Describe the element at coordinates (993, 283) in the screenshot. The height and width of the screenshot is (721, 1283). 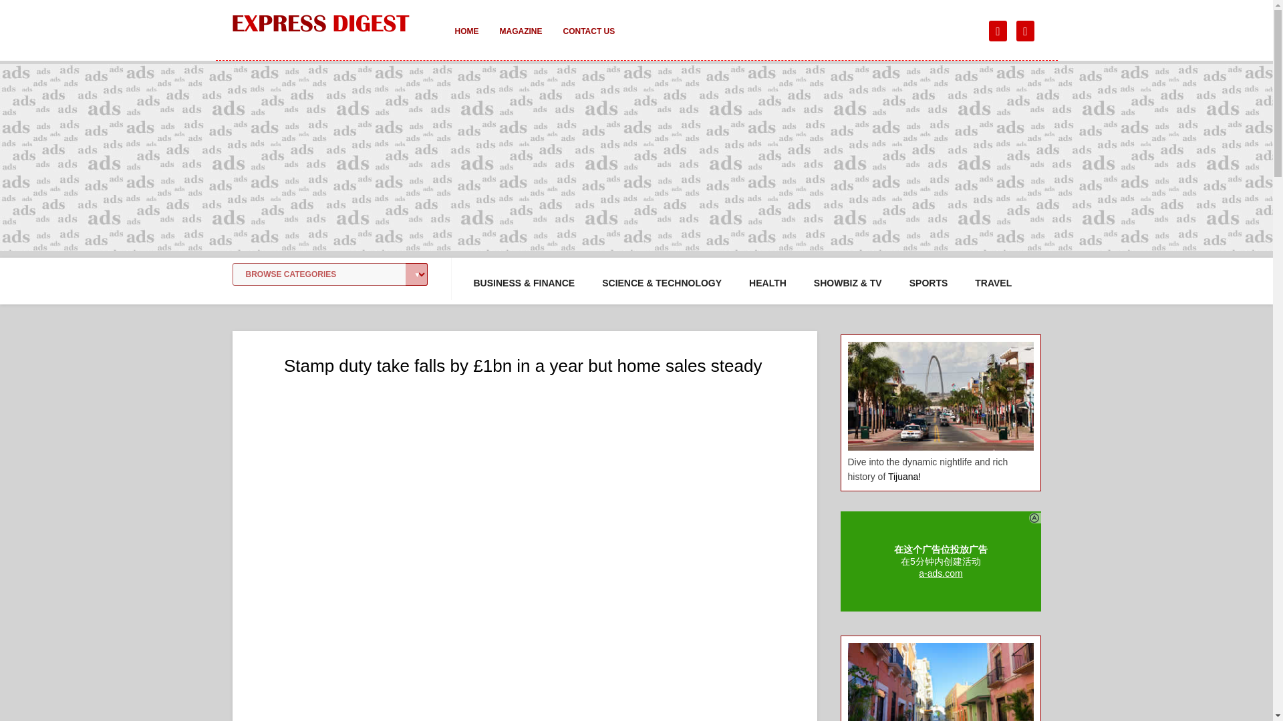
I see `TRAVEL` at that location.